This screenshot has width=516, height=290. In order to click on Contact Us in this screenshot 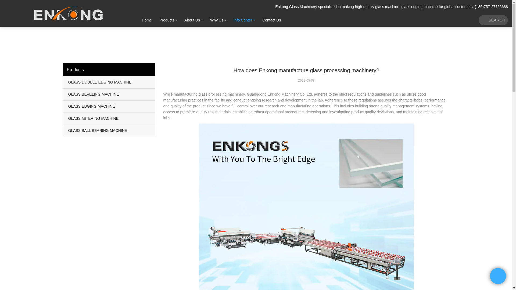, I will do `click(271, 20)`.